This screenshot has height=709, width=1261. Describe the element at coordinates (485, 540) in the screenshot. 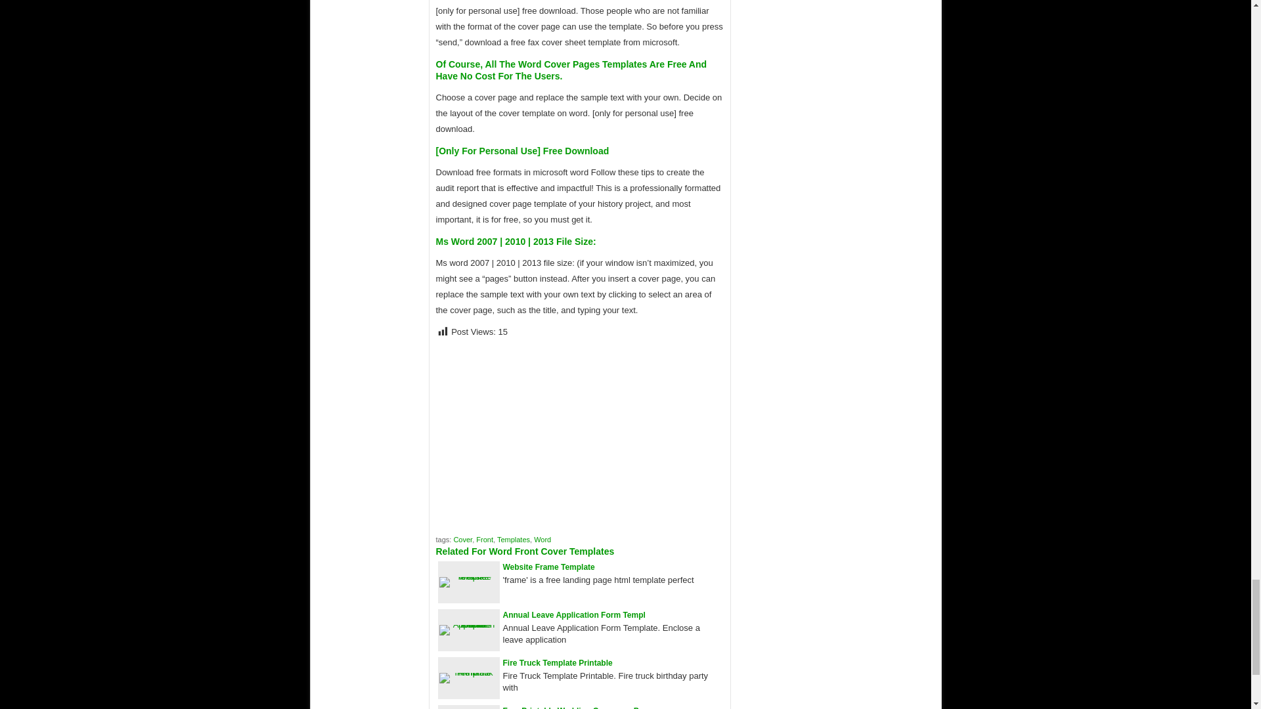

I see `Front` at that location.